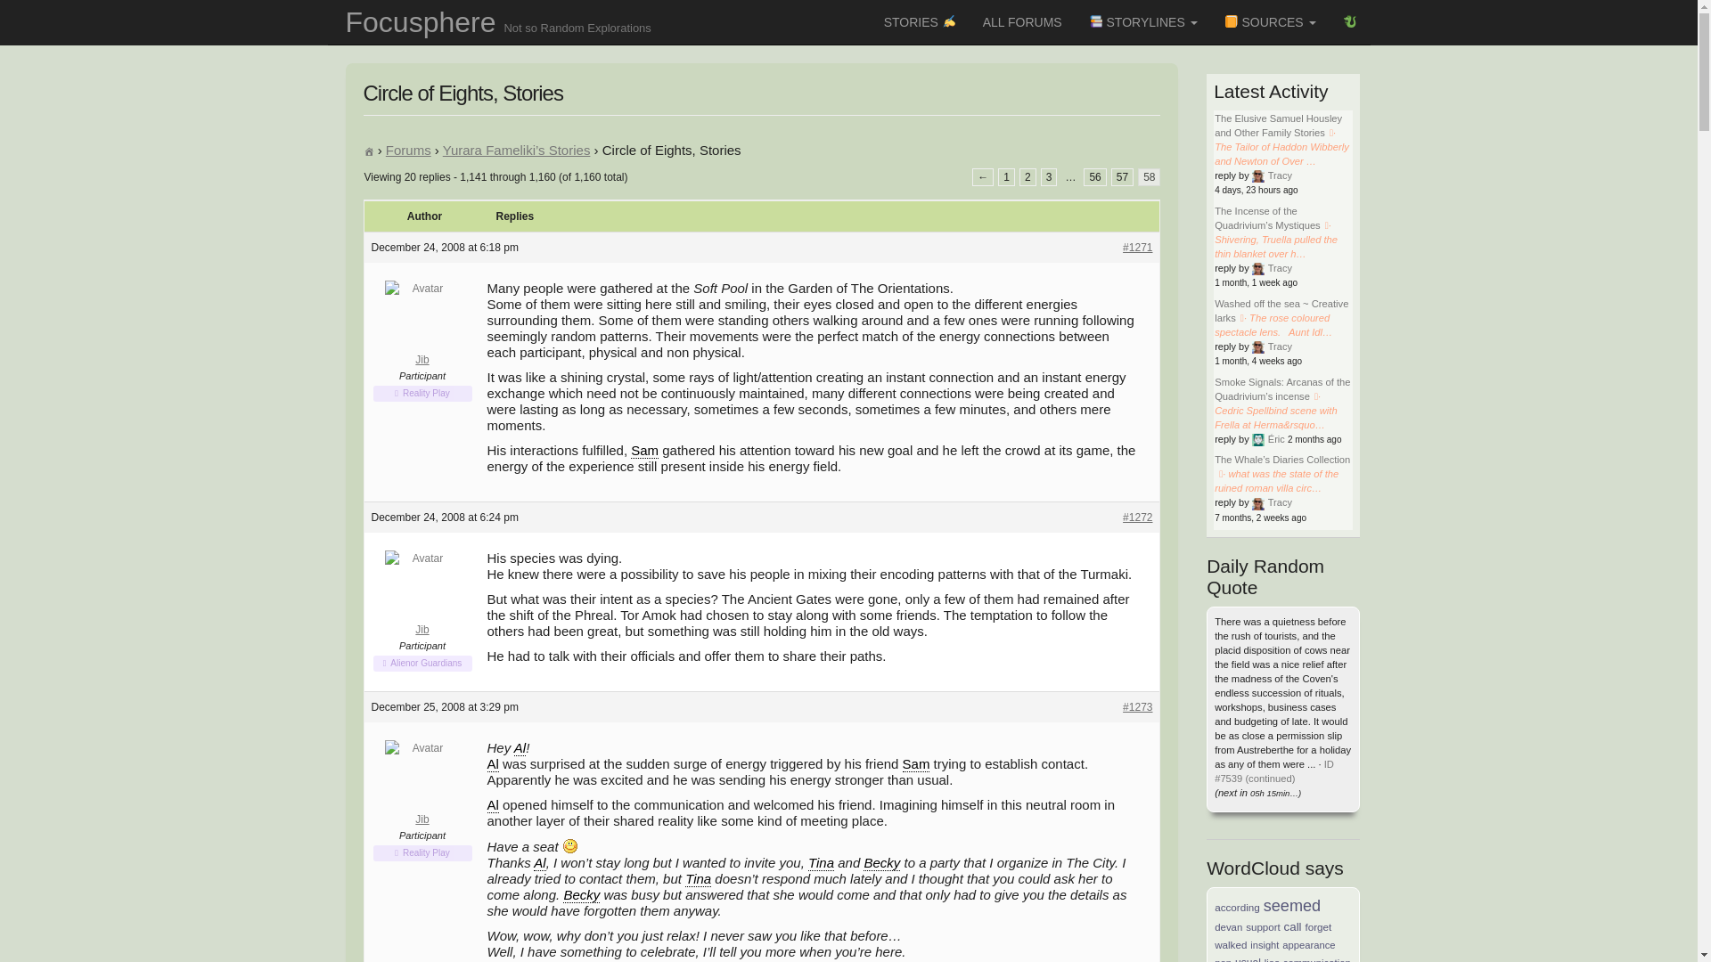  What do you see at coordinates (422, 324) in the screenshot?
I see `Jib` at bounding box center [422, 324].